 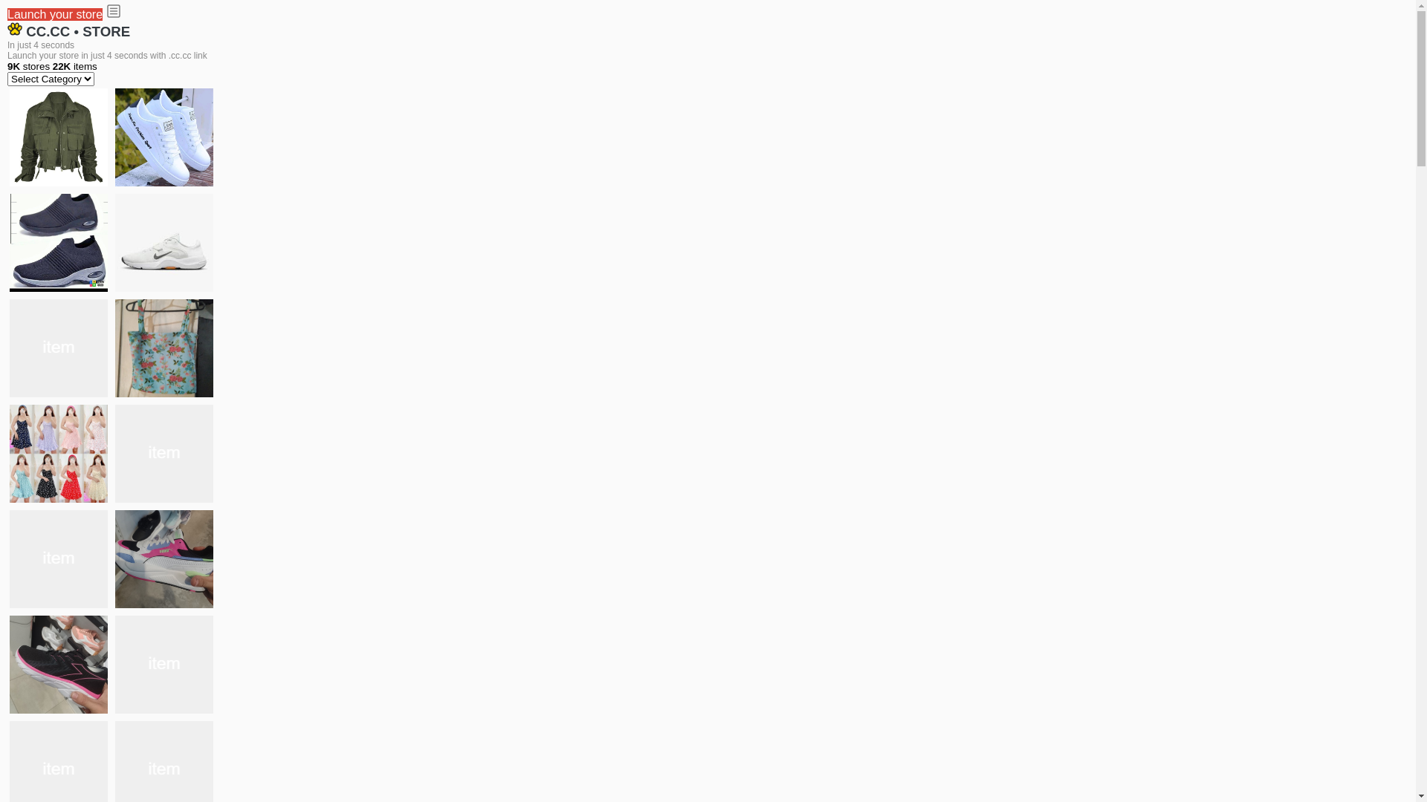 What do you see at coordinates (55, 15) in the screenshot?
I see `Launch your store` at bounding box center [55, 15].